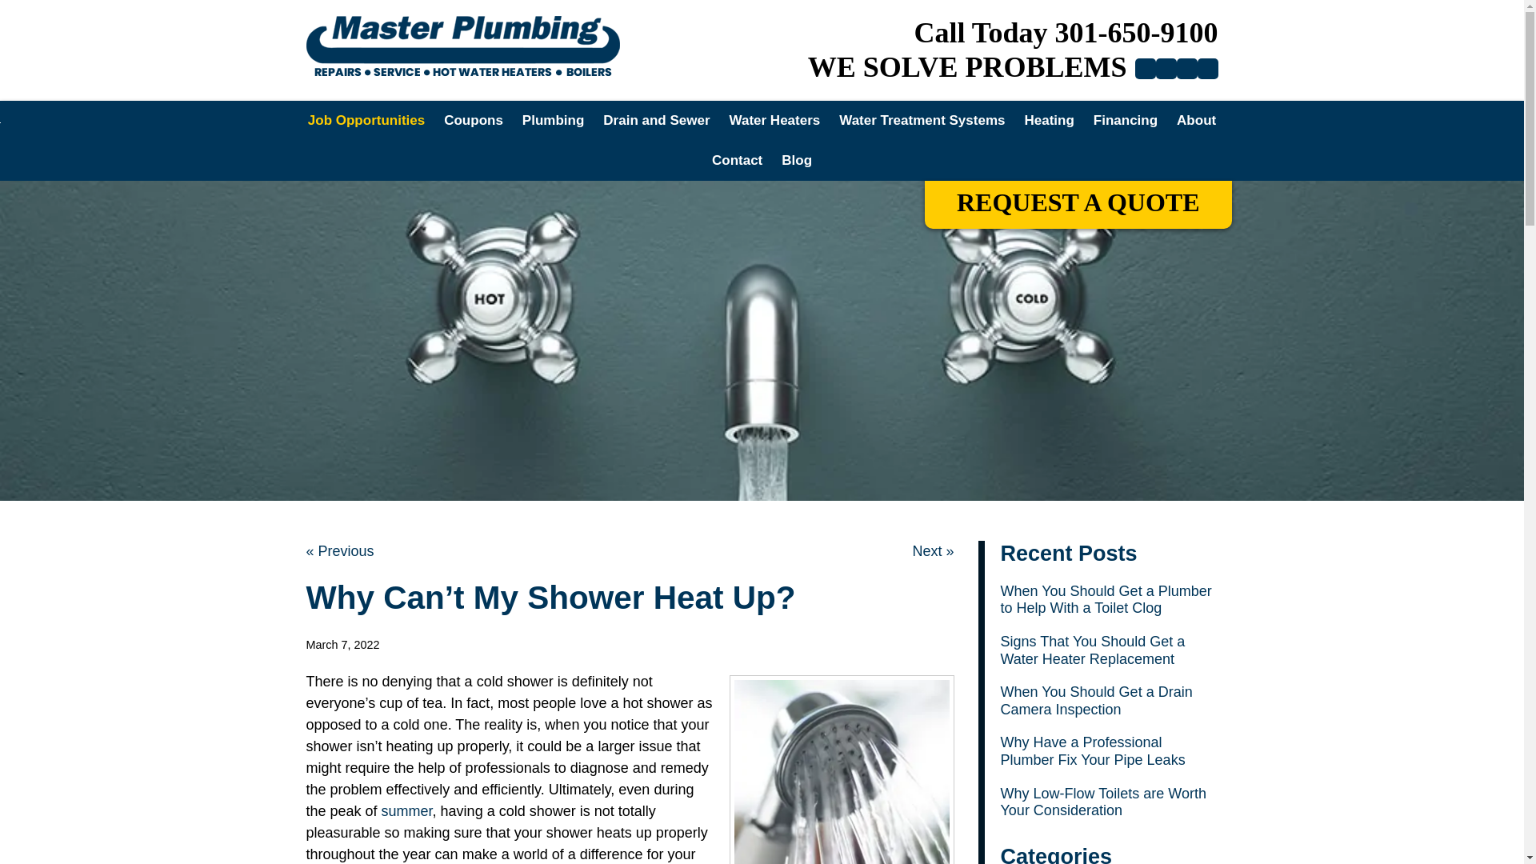 This screenshot has height=864, width=1536. What do you see at coordinates (462, 48) in the screenshot?
I see `Master Plumbing` at bounding box center [462, 48].